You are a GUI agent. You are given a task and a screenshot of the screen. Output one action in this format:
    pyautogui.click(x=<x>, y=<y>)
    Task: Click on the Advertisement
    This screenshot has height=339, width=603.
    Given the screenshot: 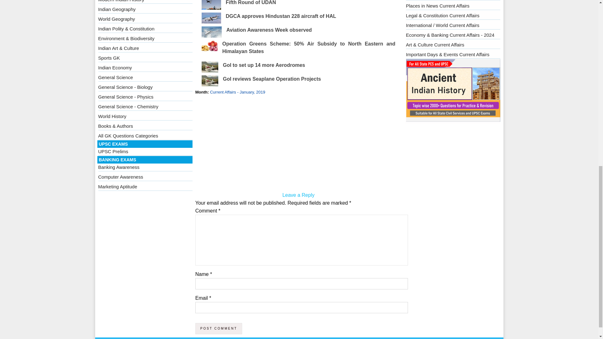 What is the action you would take?
    pyautogui.click(x=298, y=144)
    